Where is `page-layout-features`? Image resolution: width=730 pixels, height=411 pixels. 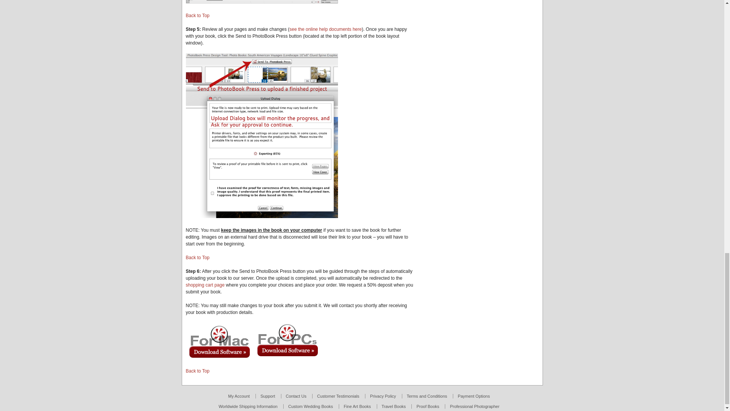
page-layout-features is located at coordinates (261, 2).